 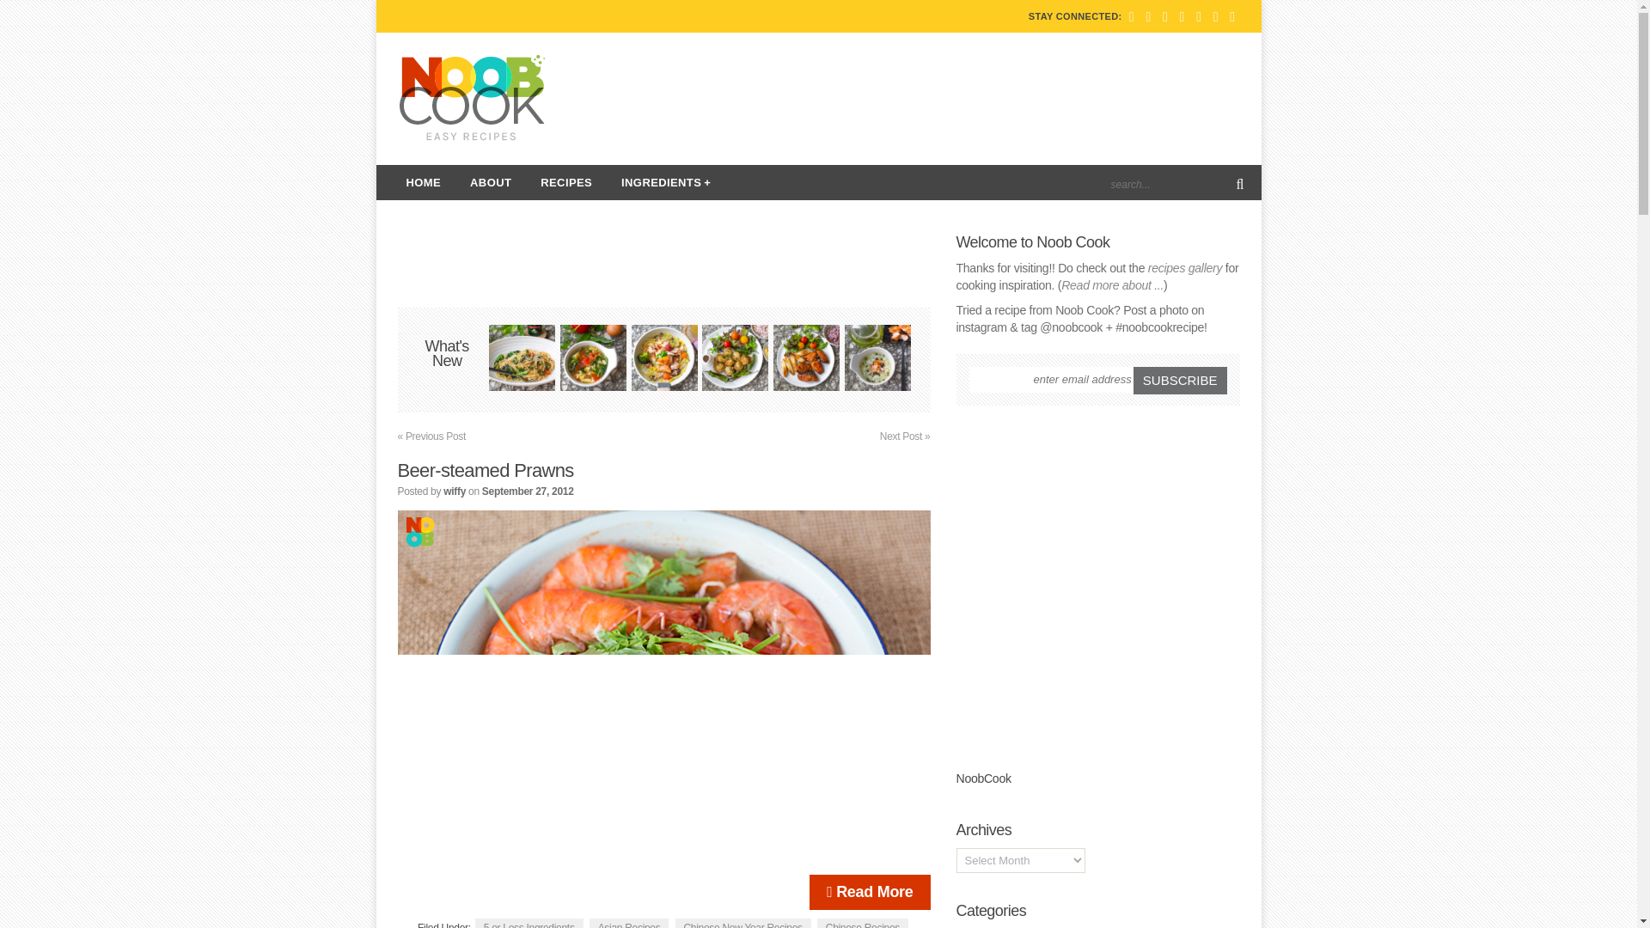 I want to click on Kale Peperoncino Pasta, so click(x=521, y=360).